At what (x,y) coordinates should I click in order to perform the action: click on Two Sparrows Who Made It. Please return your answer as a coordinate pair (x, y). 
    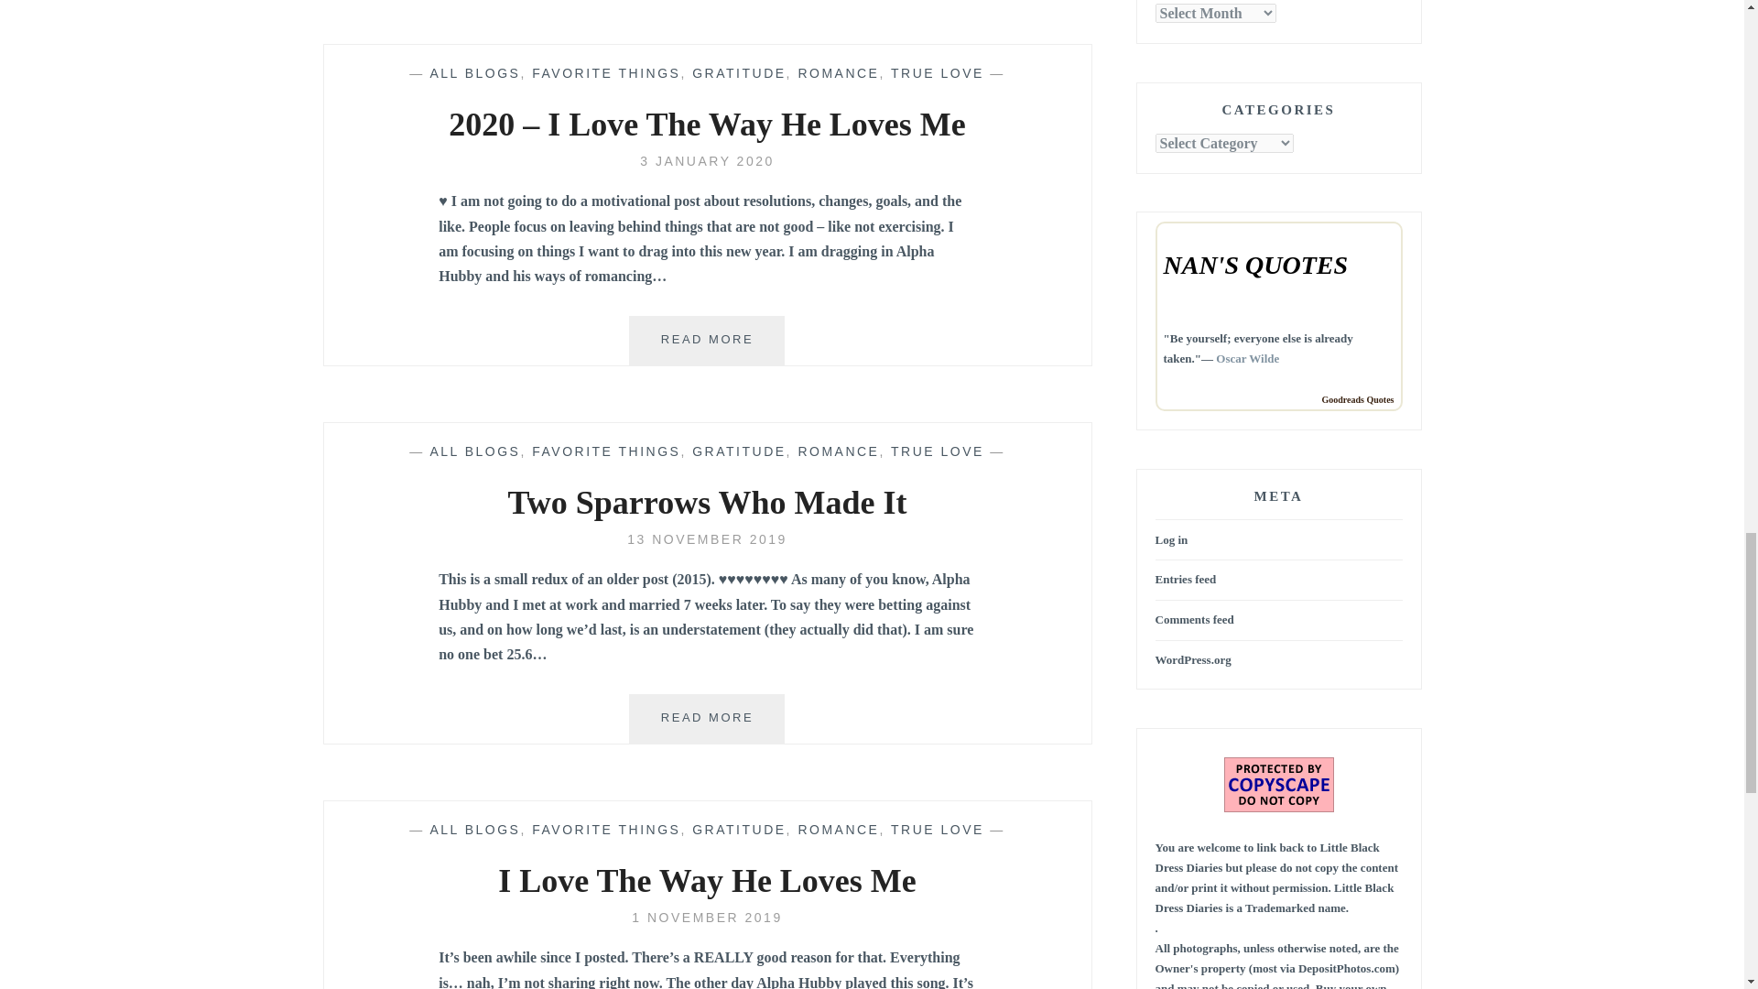
    Looking at the image, I should click on (707, 539).